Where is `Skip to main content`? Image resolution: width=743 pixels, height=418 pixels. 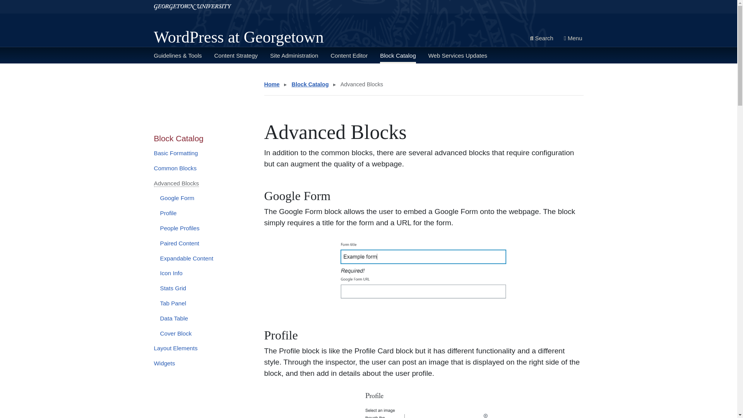 Skip to main content is located at coordinates (28, 3).